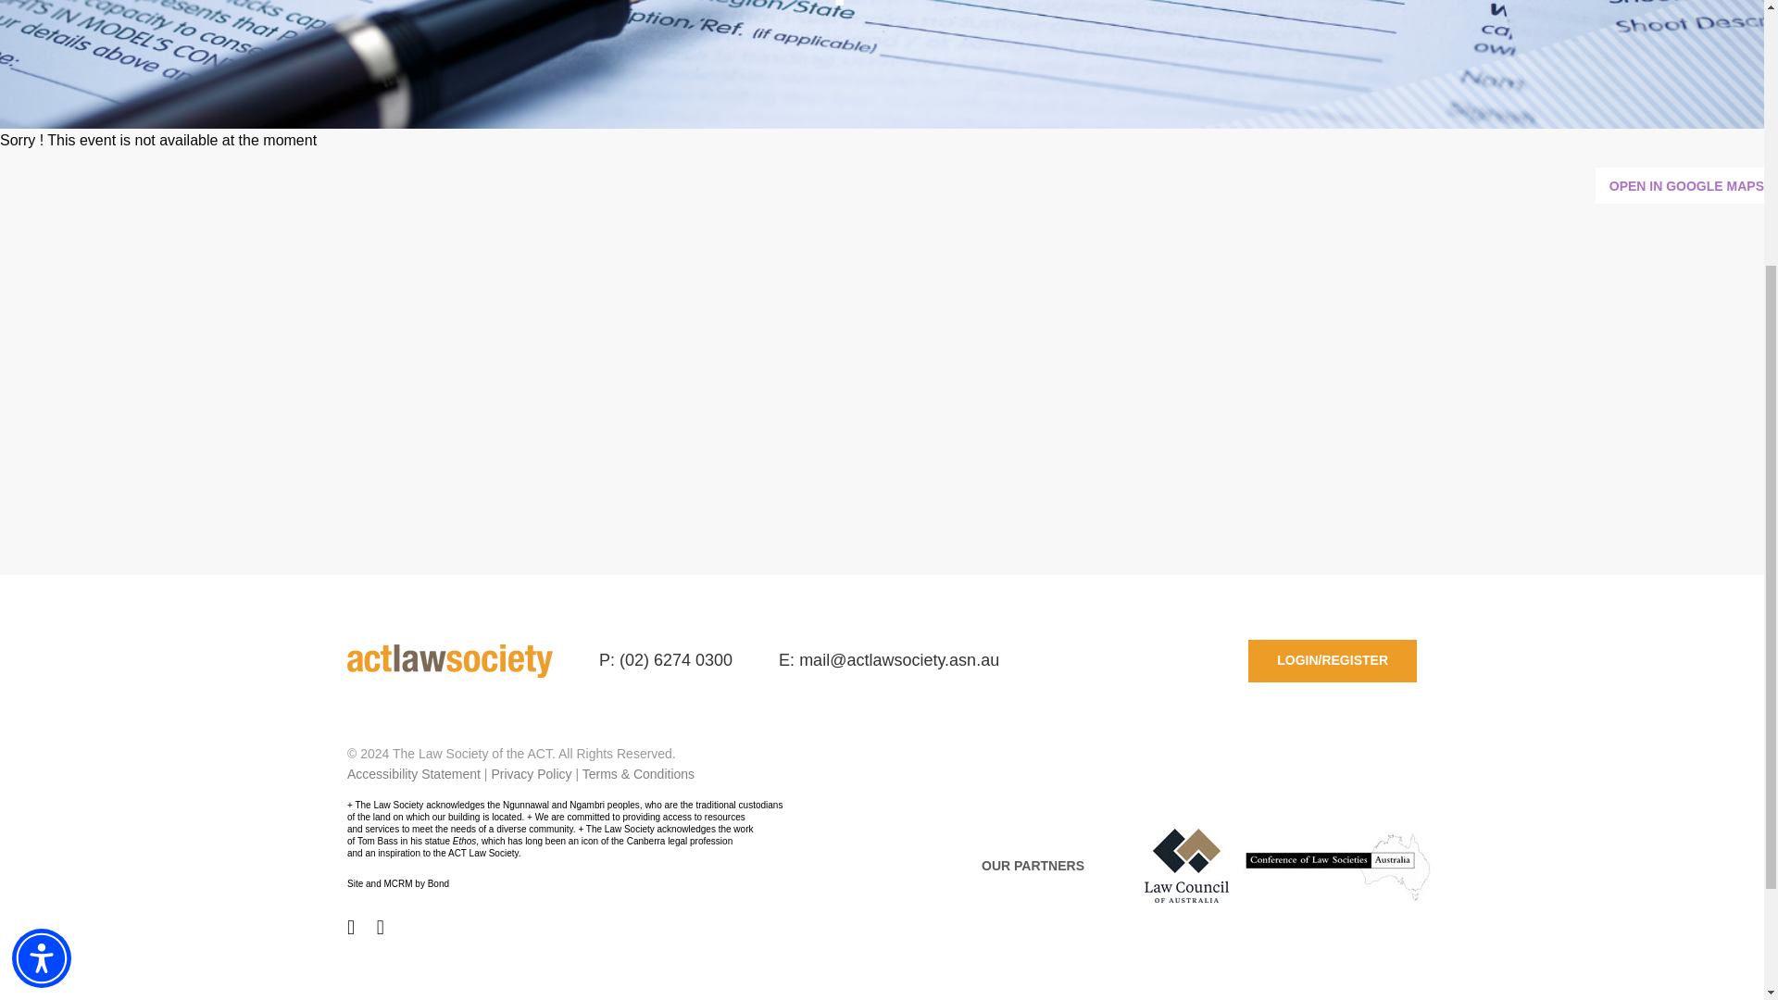  Describe the element at coordinates (41, 552) in the screenshot. I see `Accessibility Menu` at that location.